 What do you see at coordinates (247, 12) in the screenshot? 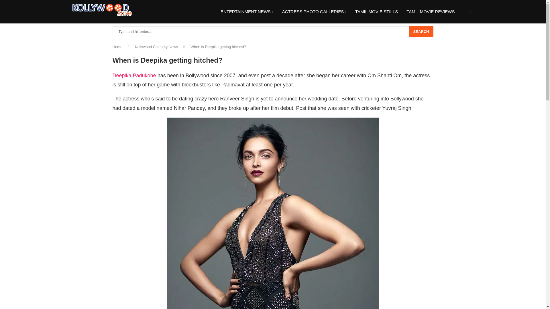
I see `ENTERTAINMENT NEWS` at bounding box center [247, 12].